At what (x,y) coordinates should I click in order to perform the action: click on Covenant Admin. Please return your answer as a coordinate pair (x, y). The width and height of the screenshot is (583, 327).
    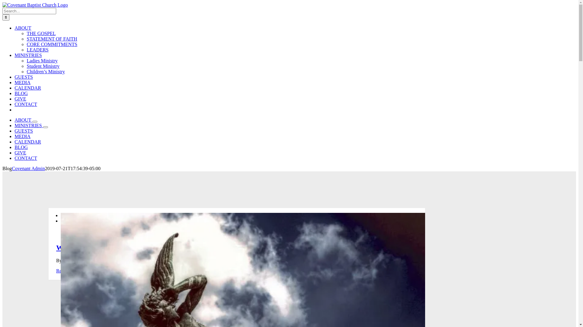
    Looking at the image, I should click on (29, 168).